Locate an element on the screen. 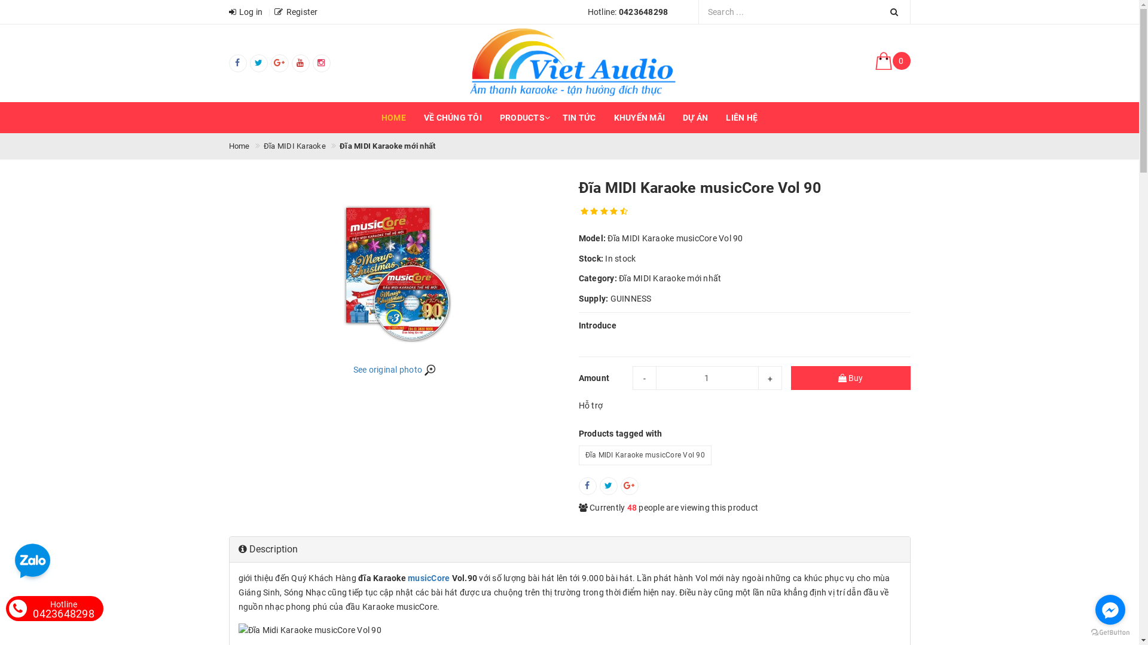 This screenshot has height=645, width=1148. - is located at coordinates (645, 377).